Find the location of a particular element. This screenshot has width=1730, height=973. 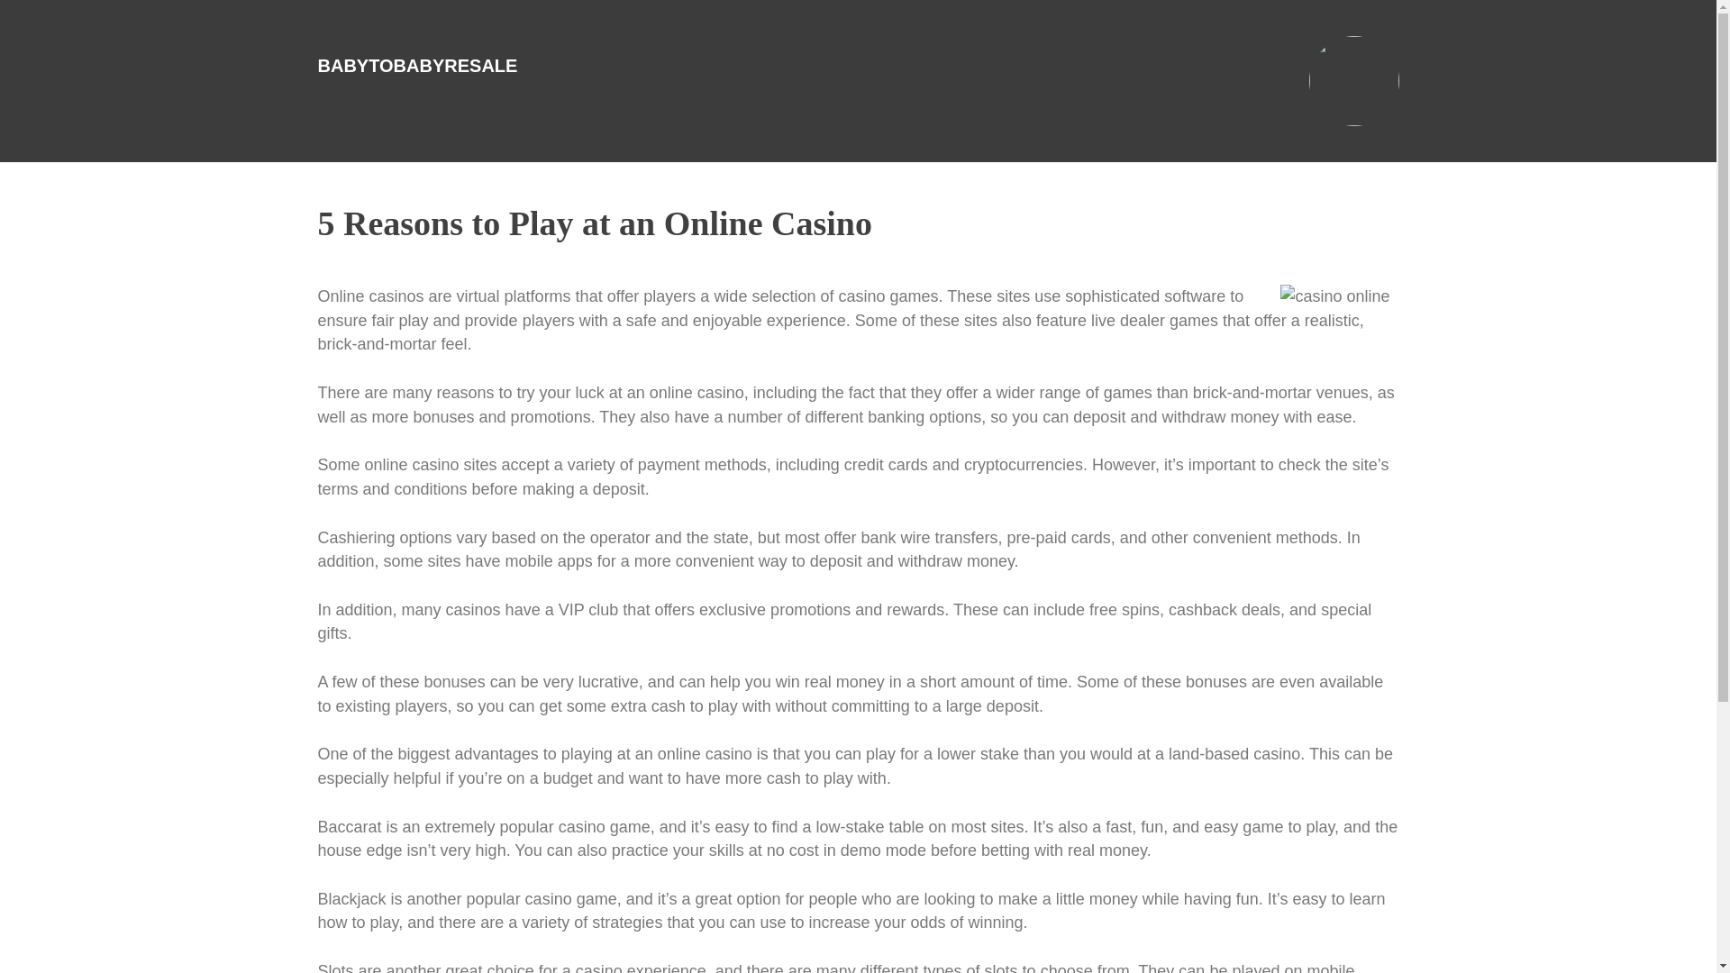

BABYTOBABYRESALE is located at coordinates (416, 65).